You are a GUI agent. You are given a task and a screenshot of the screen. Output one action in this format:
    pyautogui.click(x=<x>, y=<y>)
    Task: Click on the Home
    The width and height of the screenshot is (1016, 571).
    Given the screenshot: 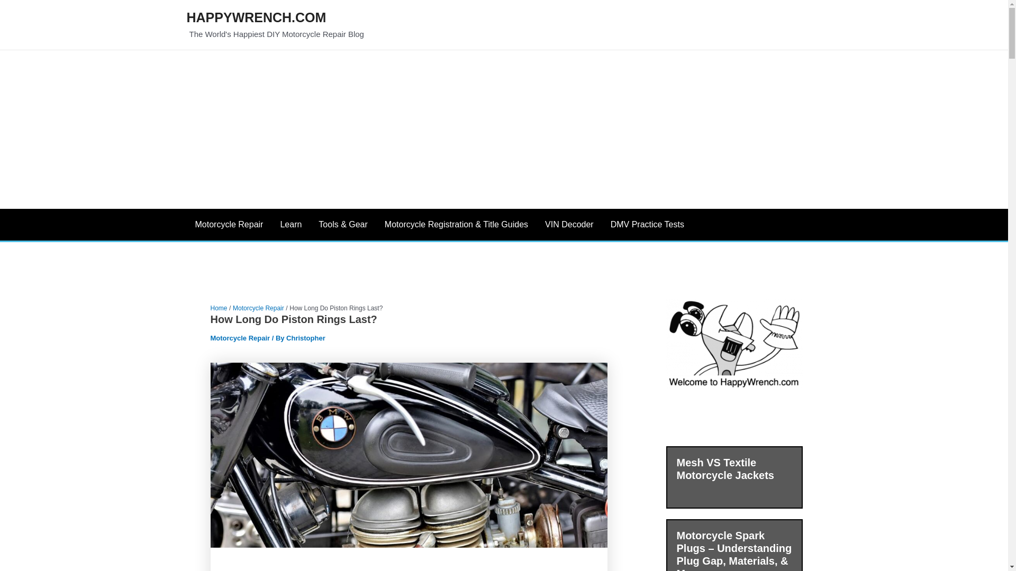 What is the action you would take?
    pyautogui.click(x=219, y=308)
    